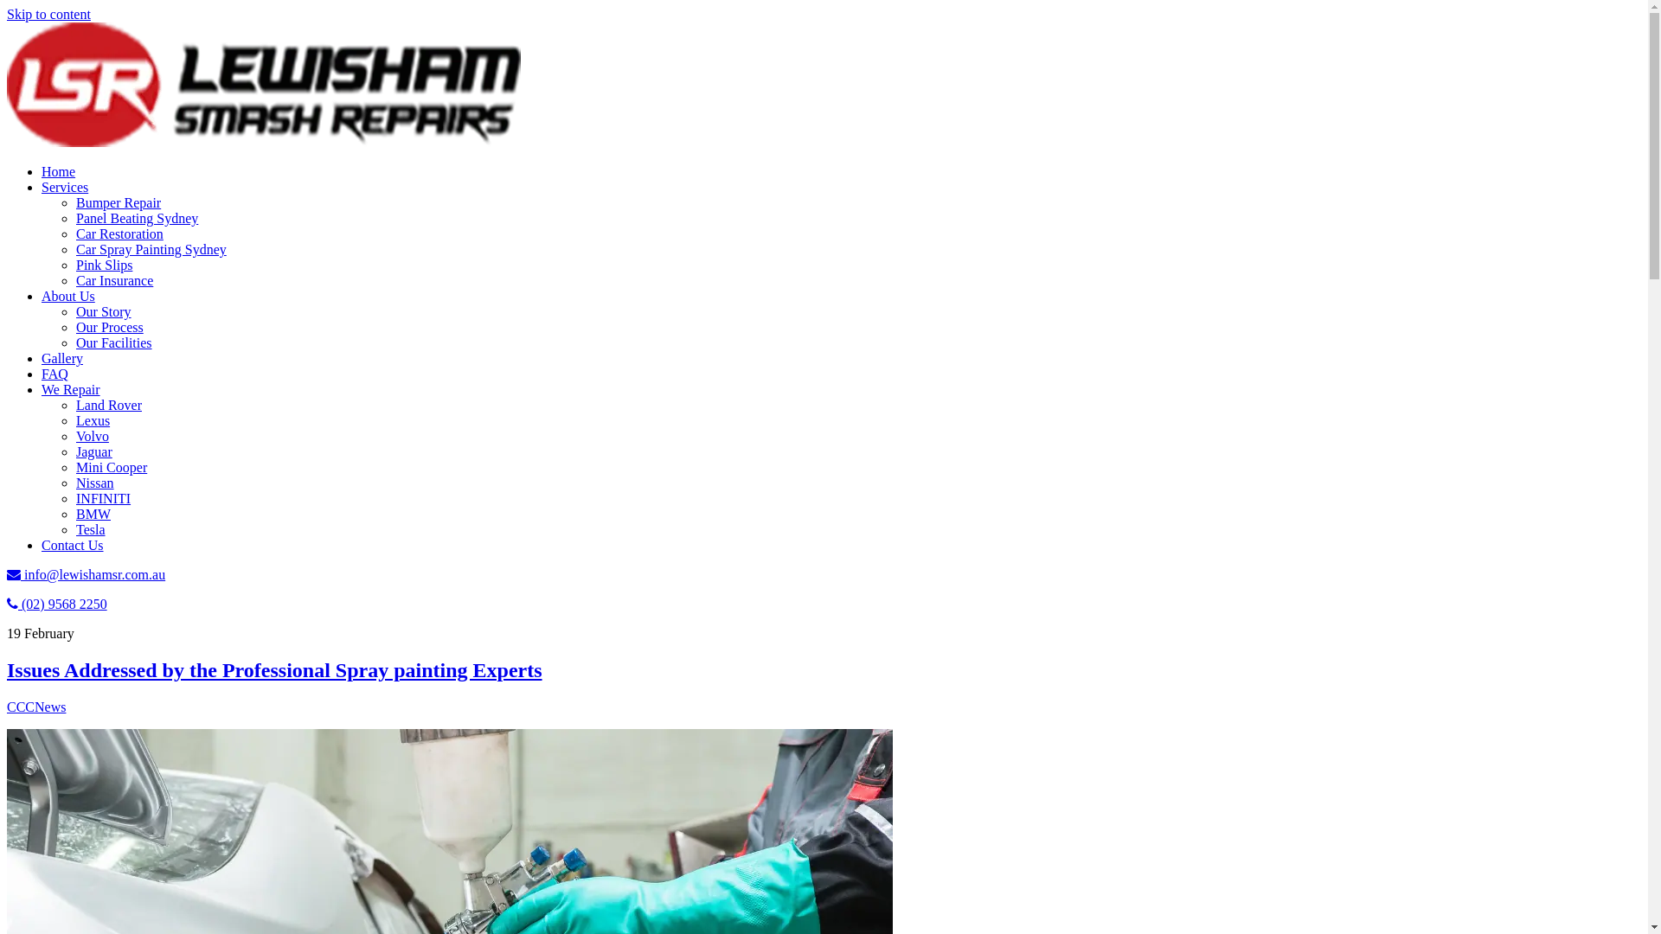  What do you see at coordinates (65, 187) in the screenshot?
I see `Services` at bounding box center [65, 187].